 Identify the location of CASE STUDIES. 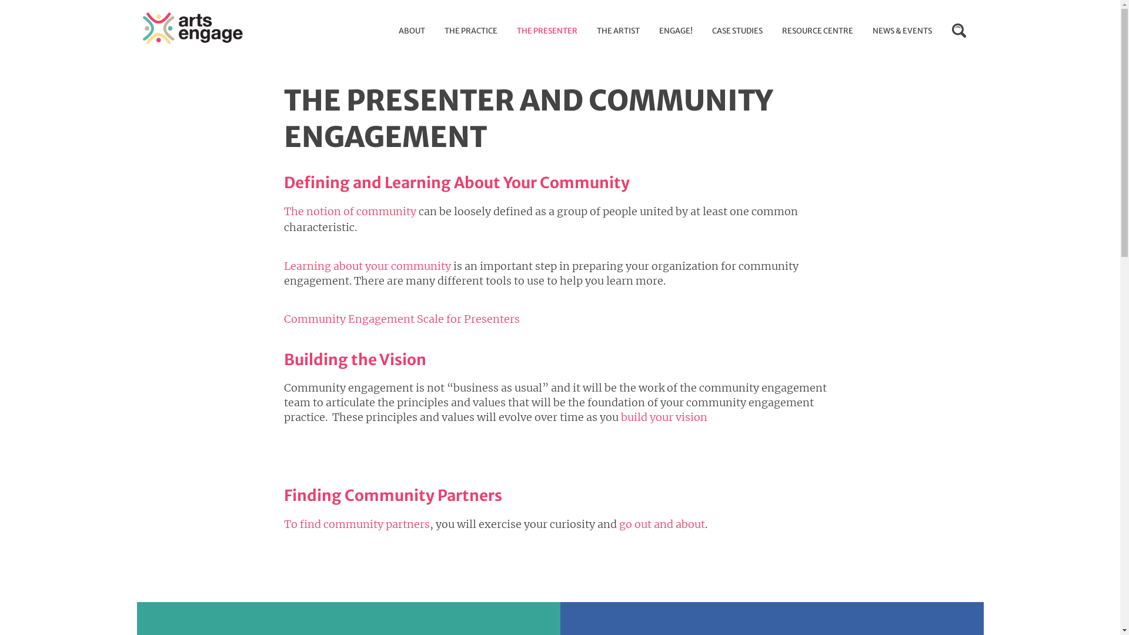
(737, 31).